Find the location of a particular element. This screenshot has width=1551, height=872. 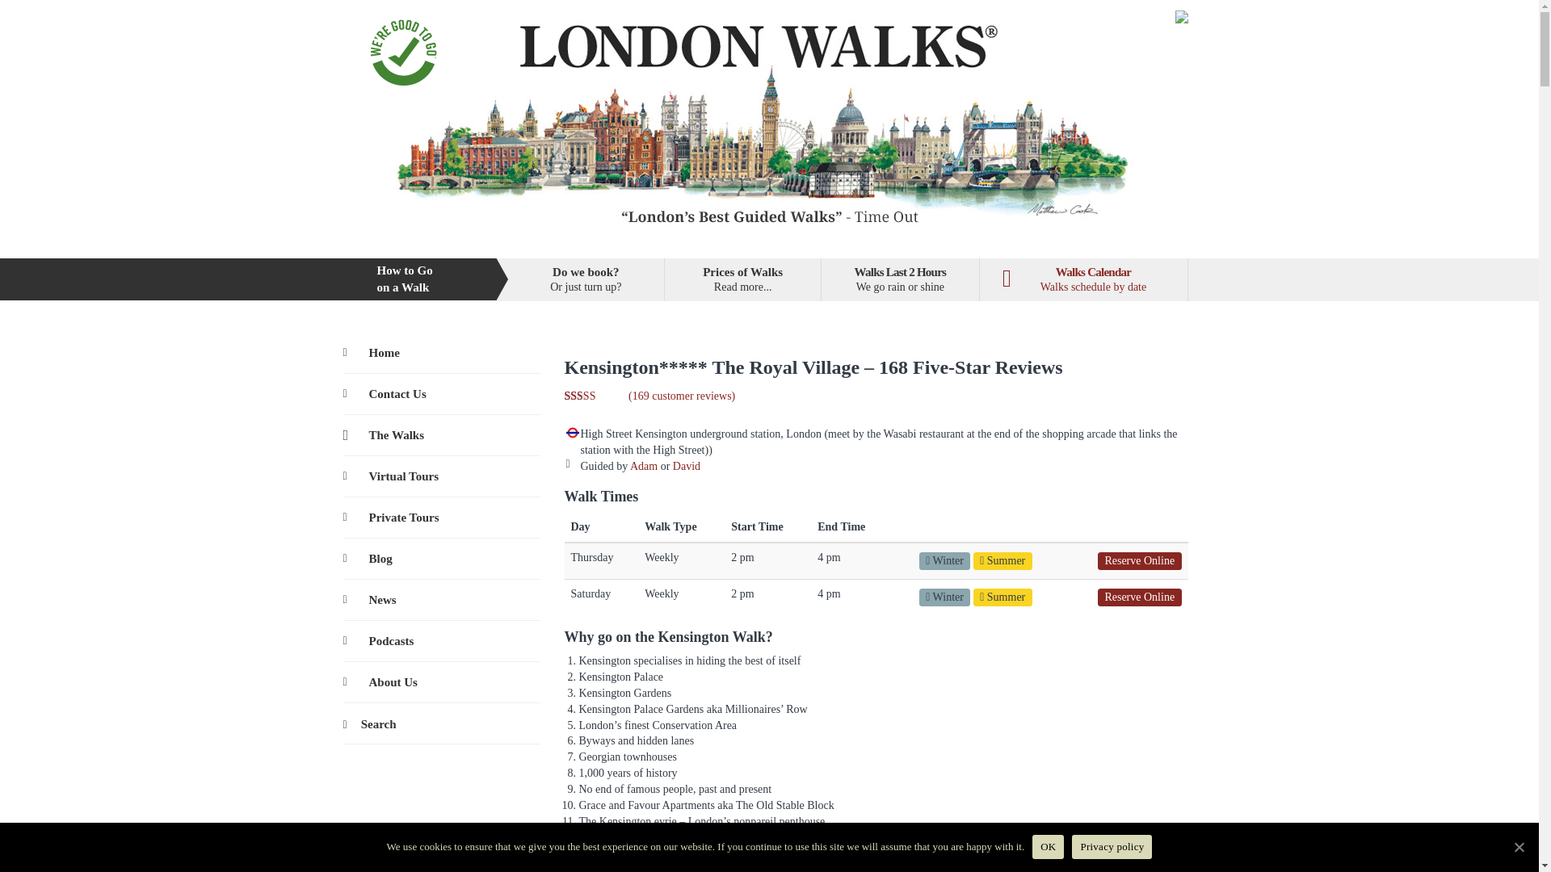

The Walks is located at coordinates (441, 434).